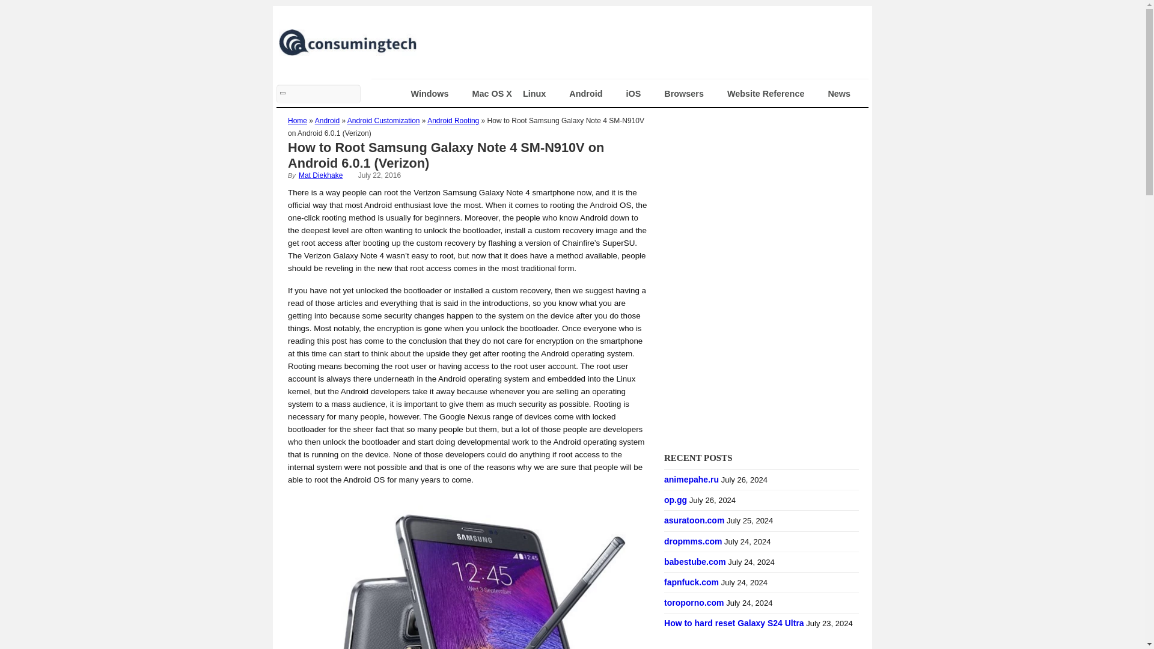 This screenshot has width=1154, height=649. I want to click on Search, so click(319, 94).